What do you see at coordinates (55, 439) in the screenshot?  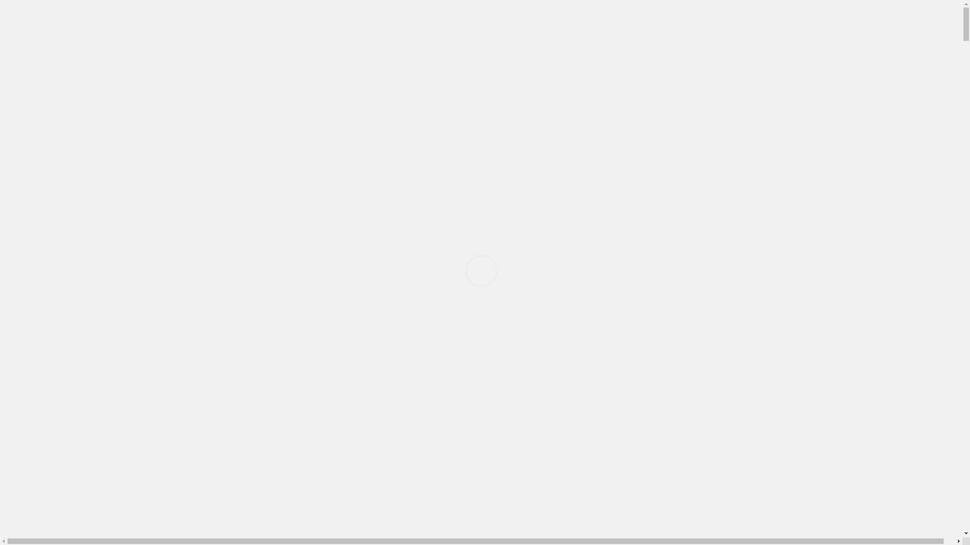 I see `qurban@mecfoundation.org.au` at bounding box center [55, 439].